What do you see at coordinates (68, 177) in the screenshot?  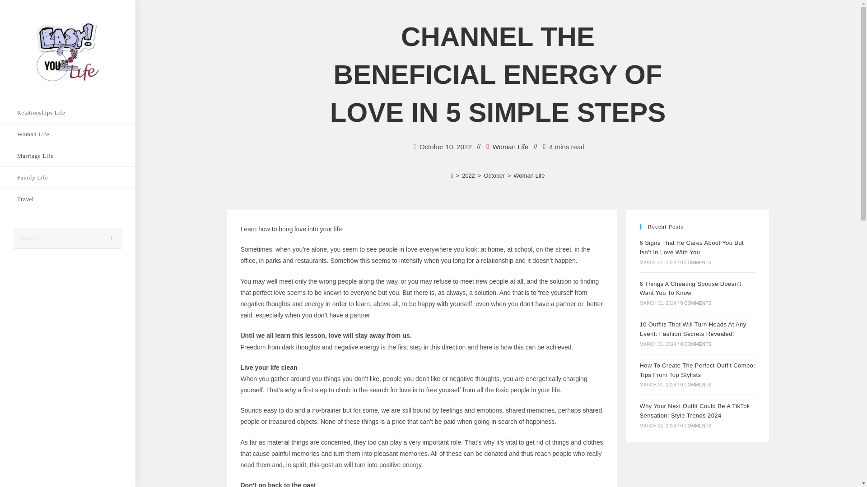 I see `Family Life` at bounding box center [68, 177].